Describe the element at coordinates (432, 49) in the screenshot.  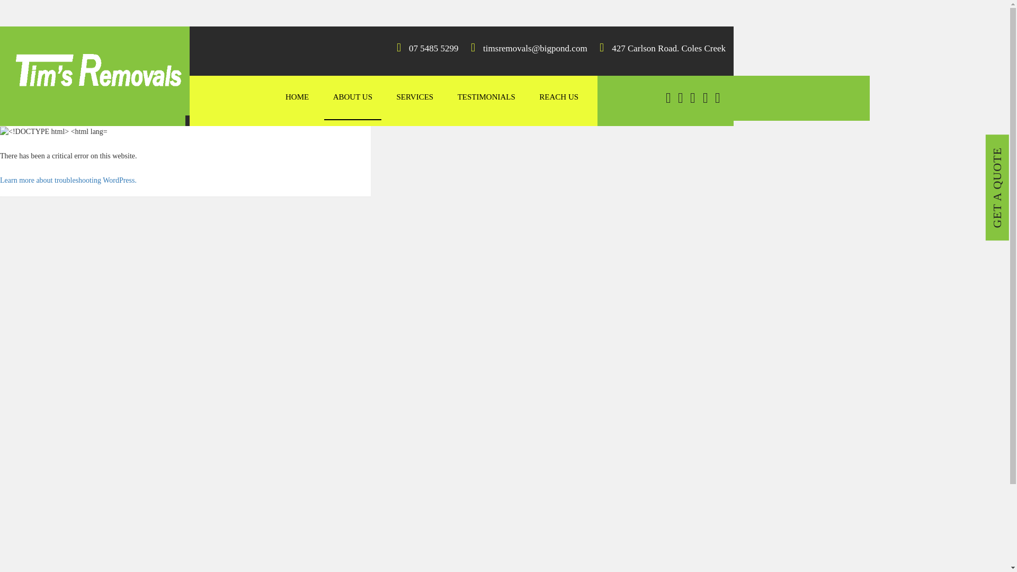
I see `07 5485 5299` at that location.